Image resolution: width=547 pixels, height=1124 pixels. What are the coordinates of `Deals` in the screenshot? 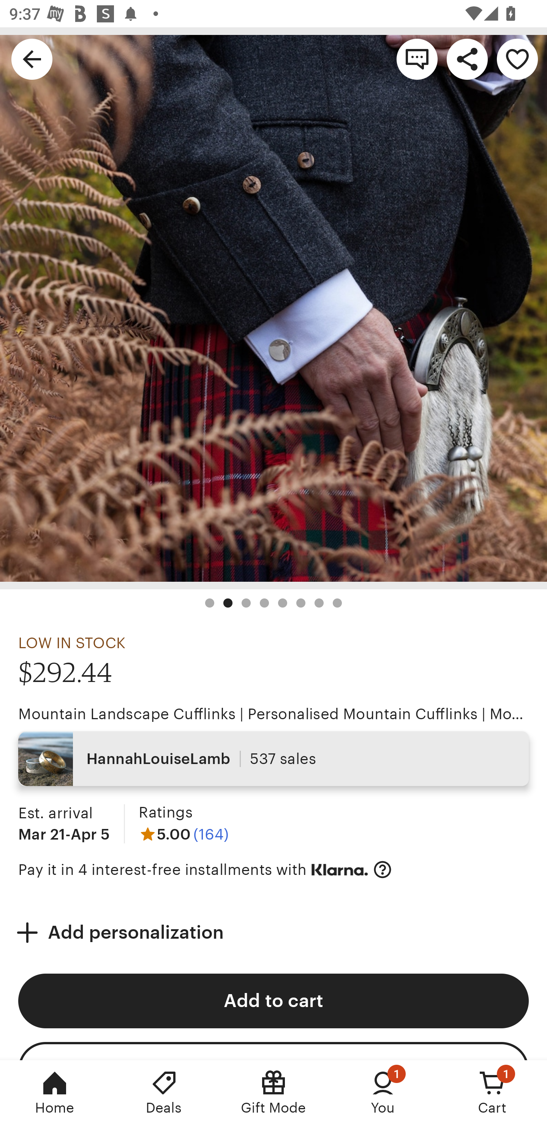 It's located at (164, 1092).